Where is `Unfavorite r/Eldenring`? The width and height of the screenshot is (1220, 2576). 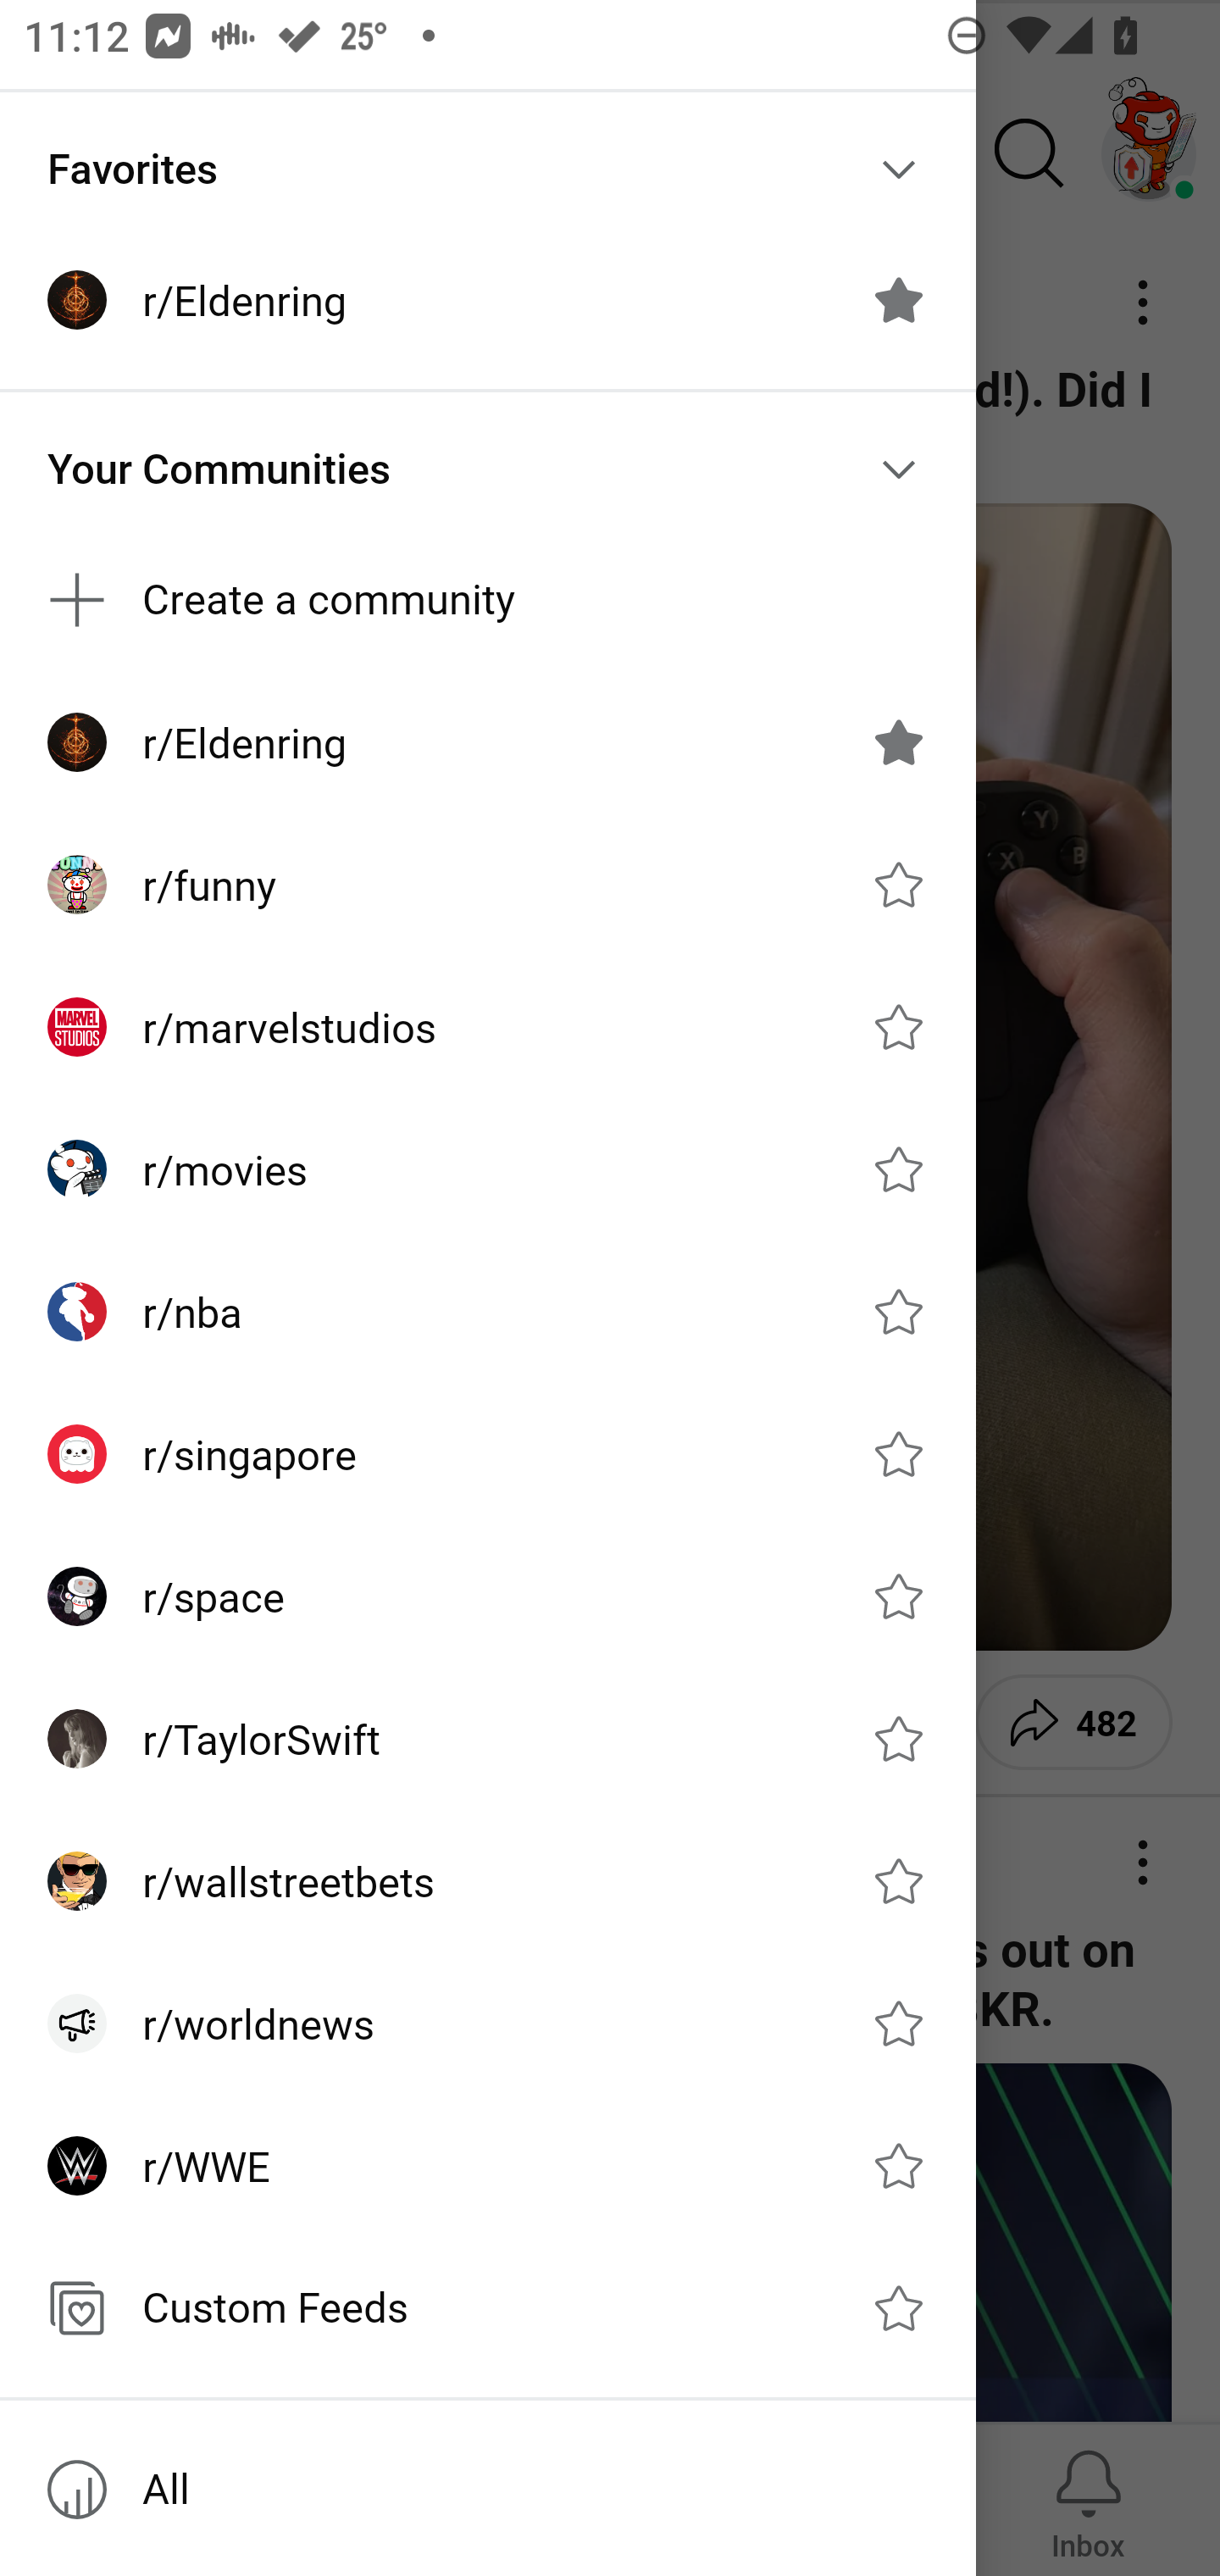 Unfavorite r/Eldenring is located at coordinates (898, 741).